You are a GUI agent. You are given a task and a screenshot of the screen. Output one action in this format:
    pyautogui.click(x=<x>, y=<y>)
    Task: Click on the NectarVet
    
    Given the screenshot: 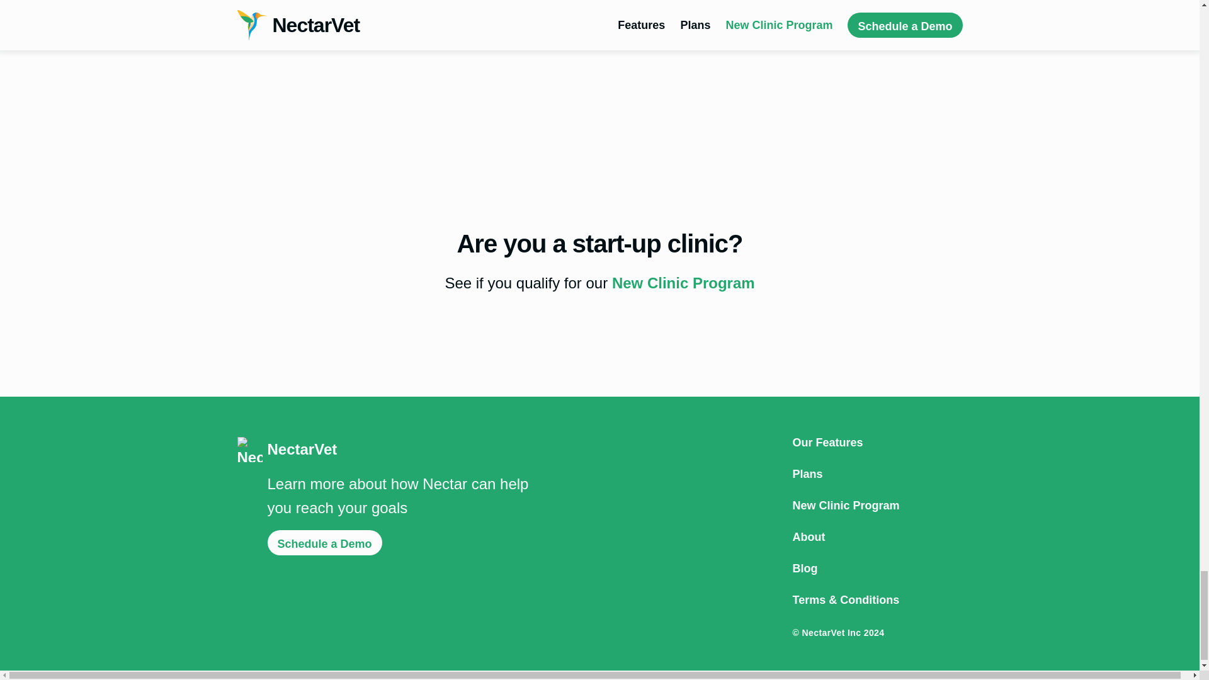 What is the action you would take?
    pyautogui.click(x=383, y=450)
    